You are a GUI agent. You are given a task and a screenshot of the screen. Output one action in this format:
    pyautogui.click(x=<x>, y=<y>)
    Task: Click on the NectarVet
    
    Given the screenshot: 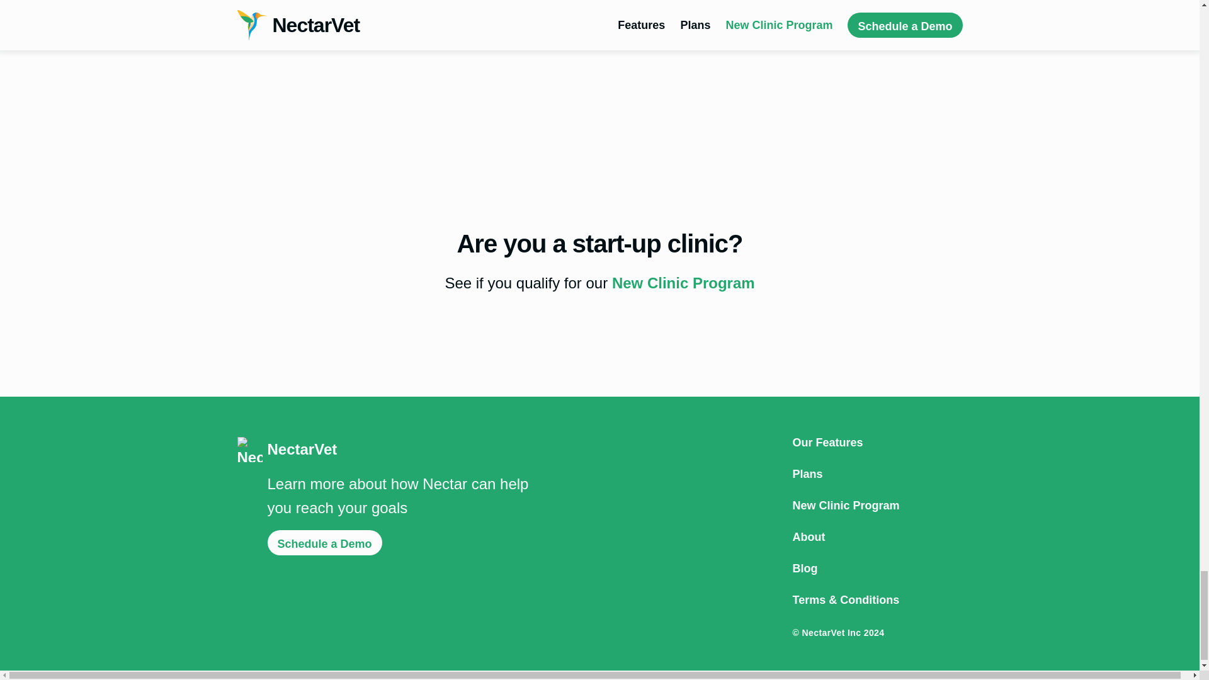 What is the action you would take?
    pyautogui.click(x=383, y=450)
    